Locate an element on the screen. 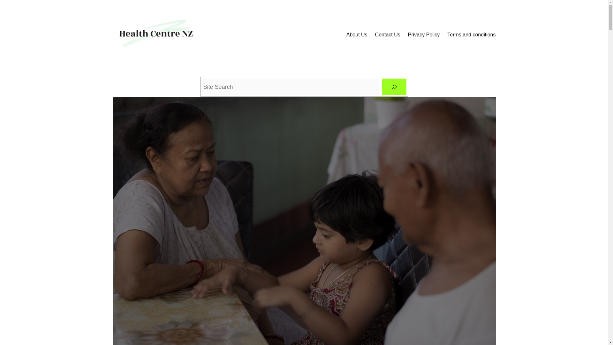 This screenshot has width=613, height=345. Terms and conditions is located at coordinates (471, 35).